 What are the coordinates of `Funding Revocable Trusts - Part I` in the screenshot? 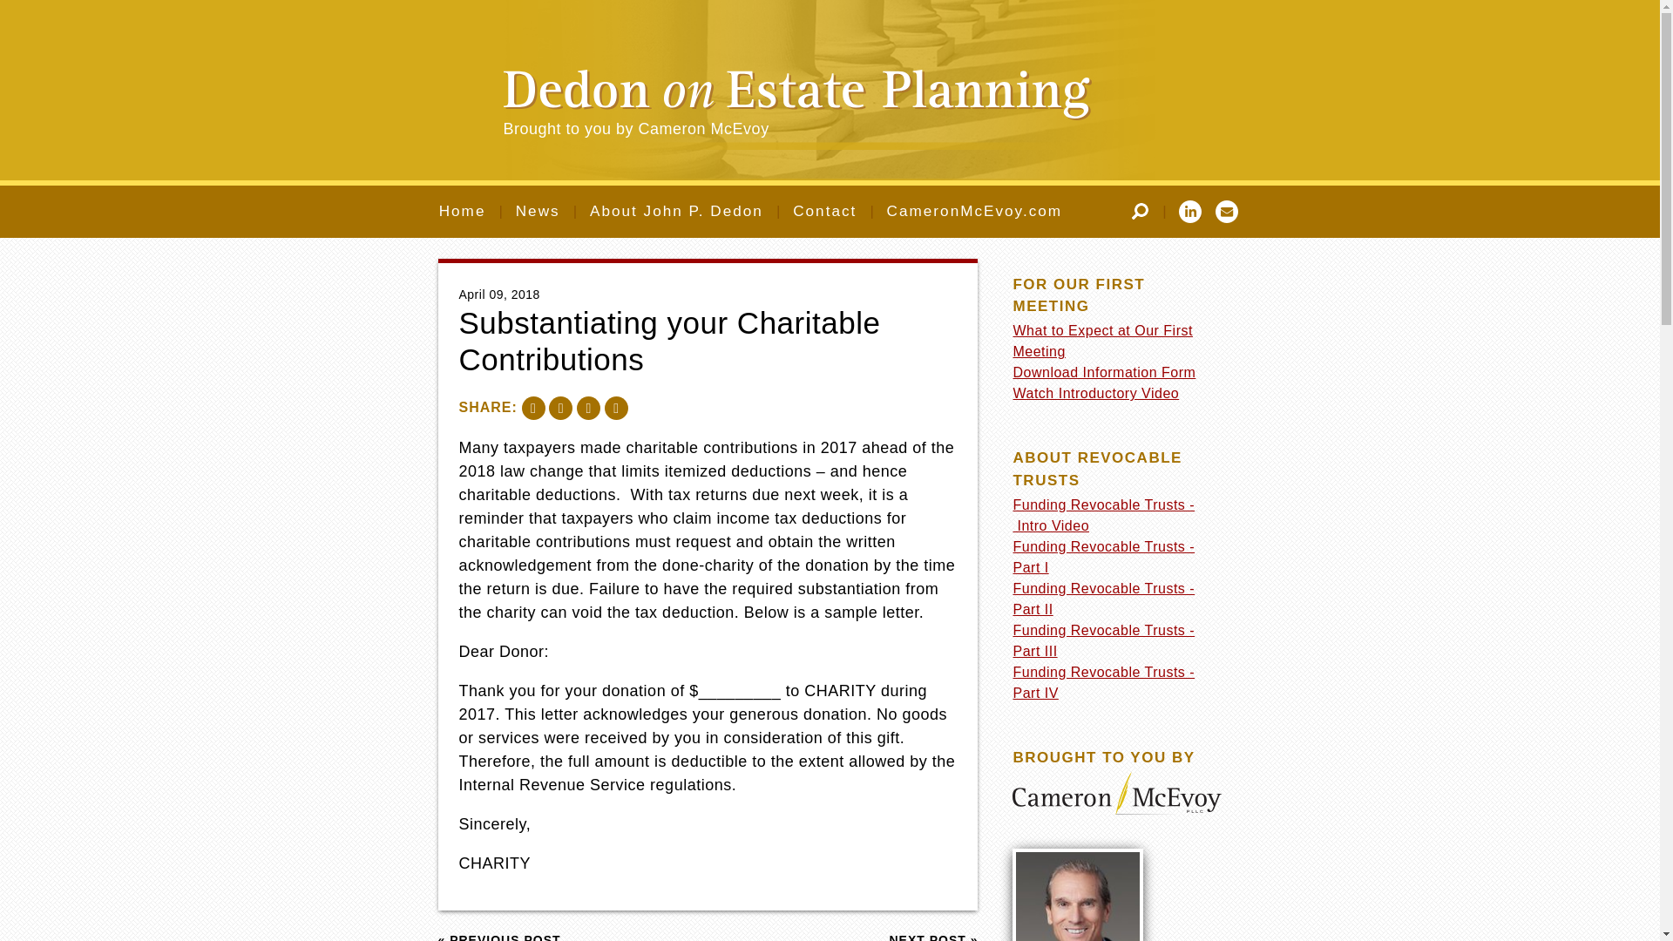 It's located at (1103, 556).